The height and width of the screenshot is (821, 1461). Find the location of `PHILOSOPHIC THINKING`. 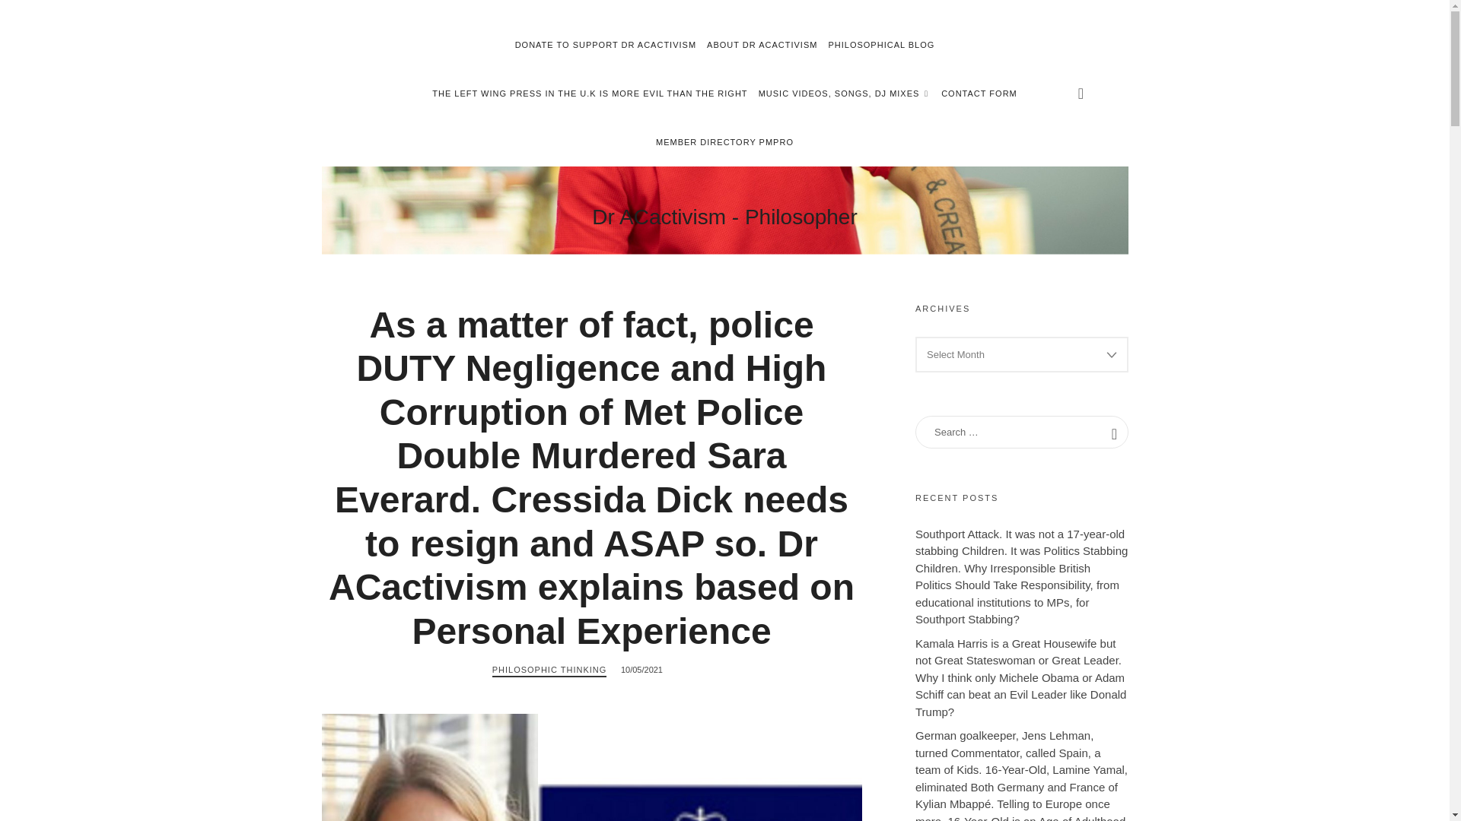

PHILOSOPHIC THINKING is located at coordinates (881, 44).